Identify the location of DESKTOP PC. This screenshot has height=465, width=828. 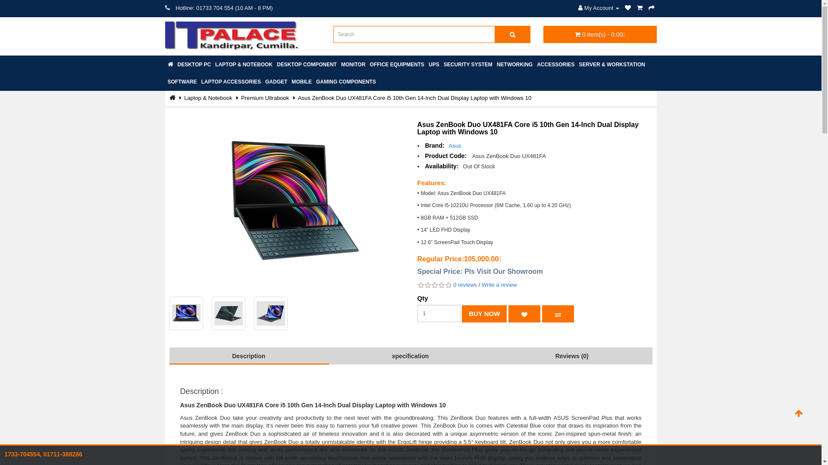
(194, 65).